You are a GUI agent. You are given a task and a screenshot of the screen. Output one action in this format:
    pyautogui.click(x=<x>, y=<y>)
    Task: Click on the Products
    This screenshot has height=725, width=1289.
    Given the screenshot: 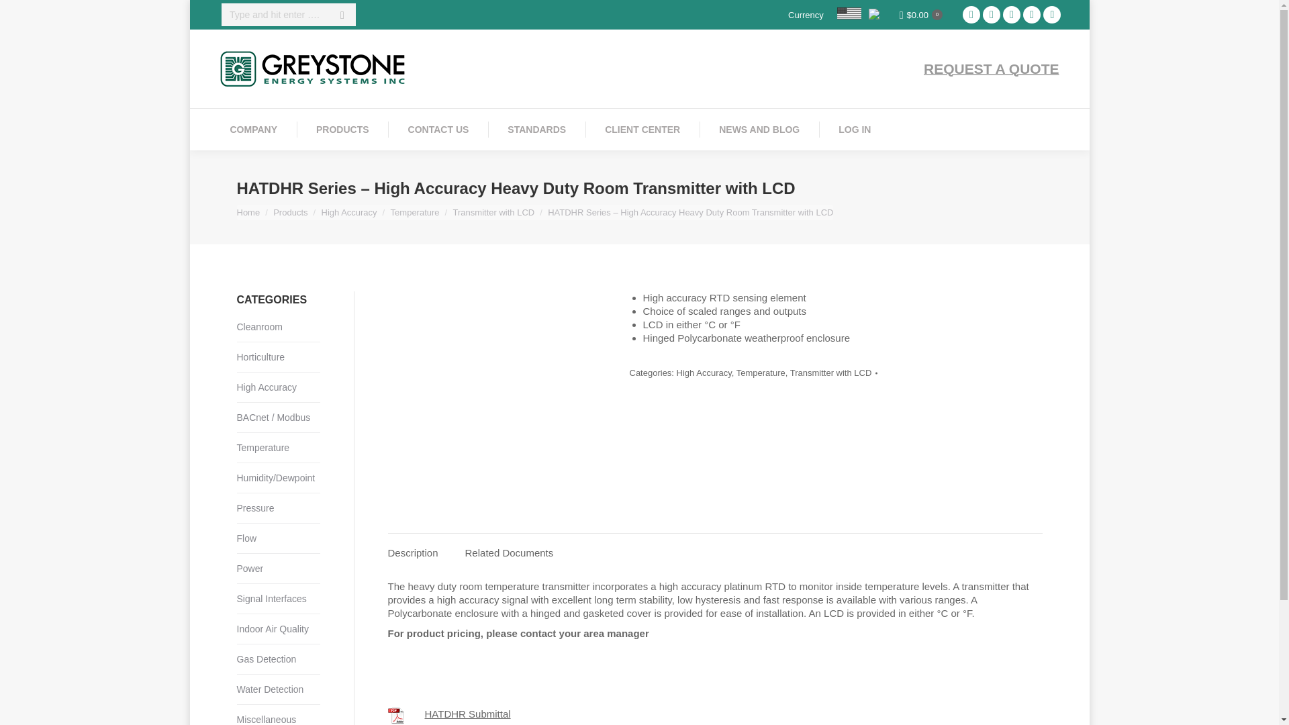 What is the action you would take?
    pyautogui.click(x=290, y=211)
    